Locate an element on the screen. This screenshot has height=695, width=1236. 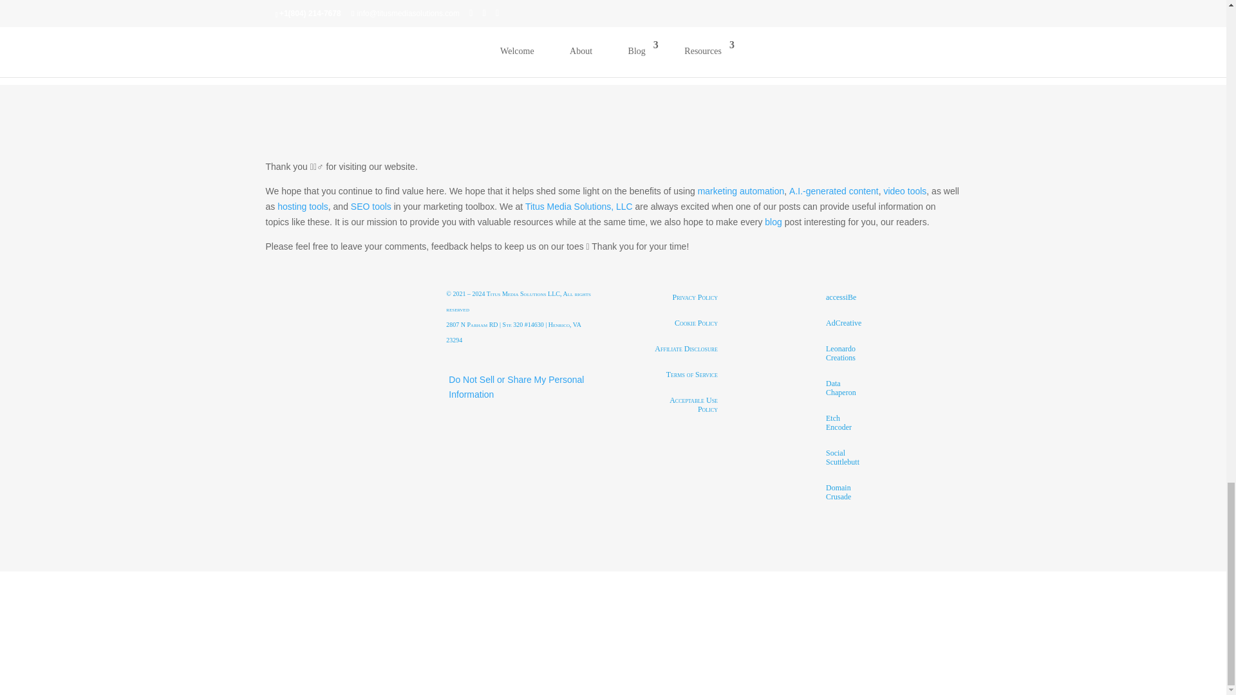
Leonardo Creations is located at coordinates (843, 353).